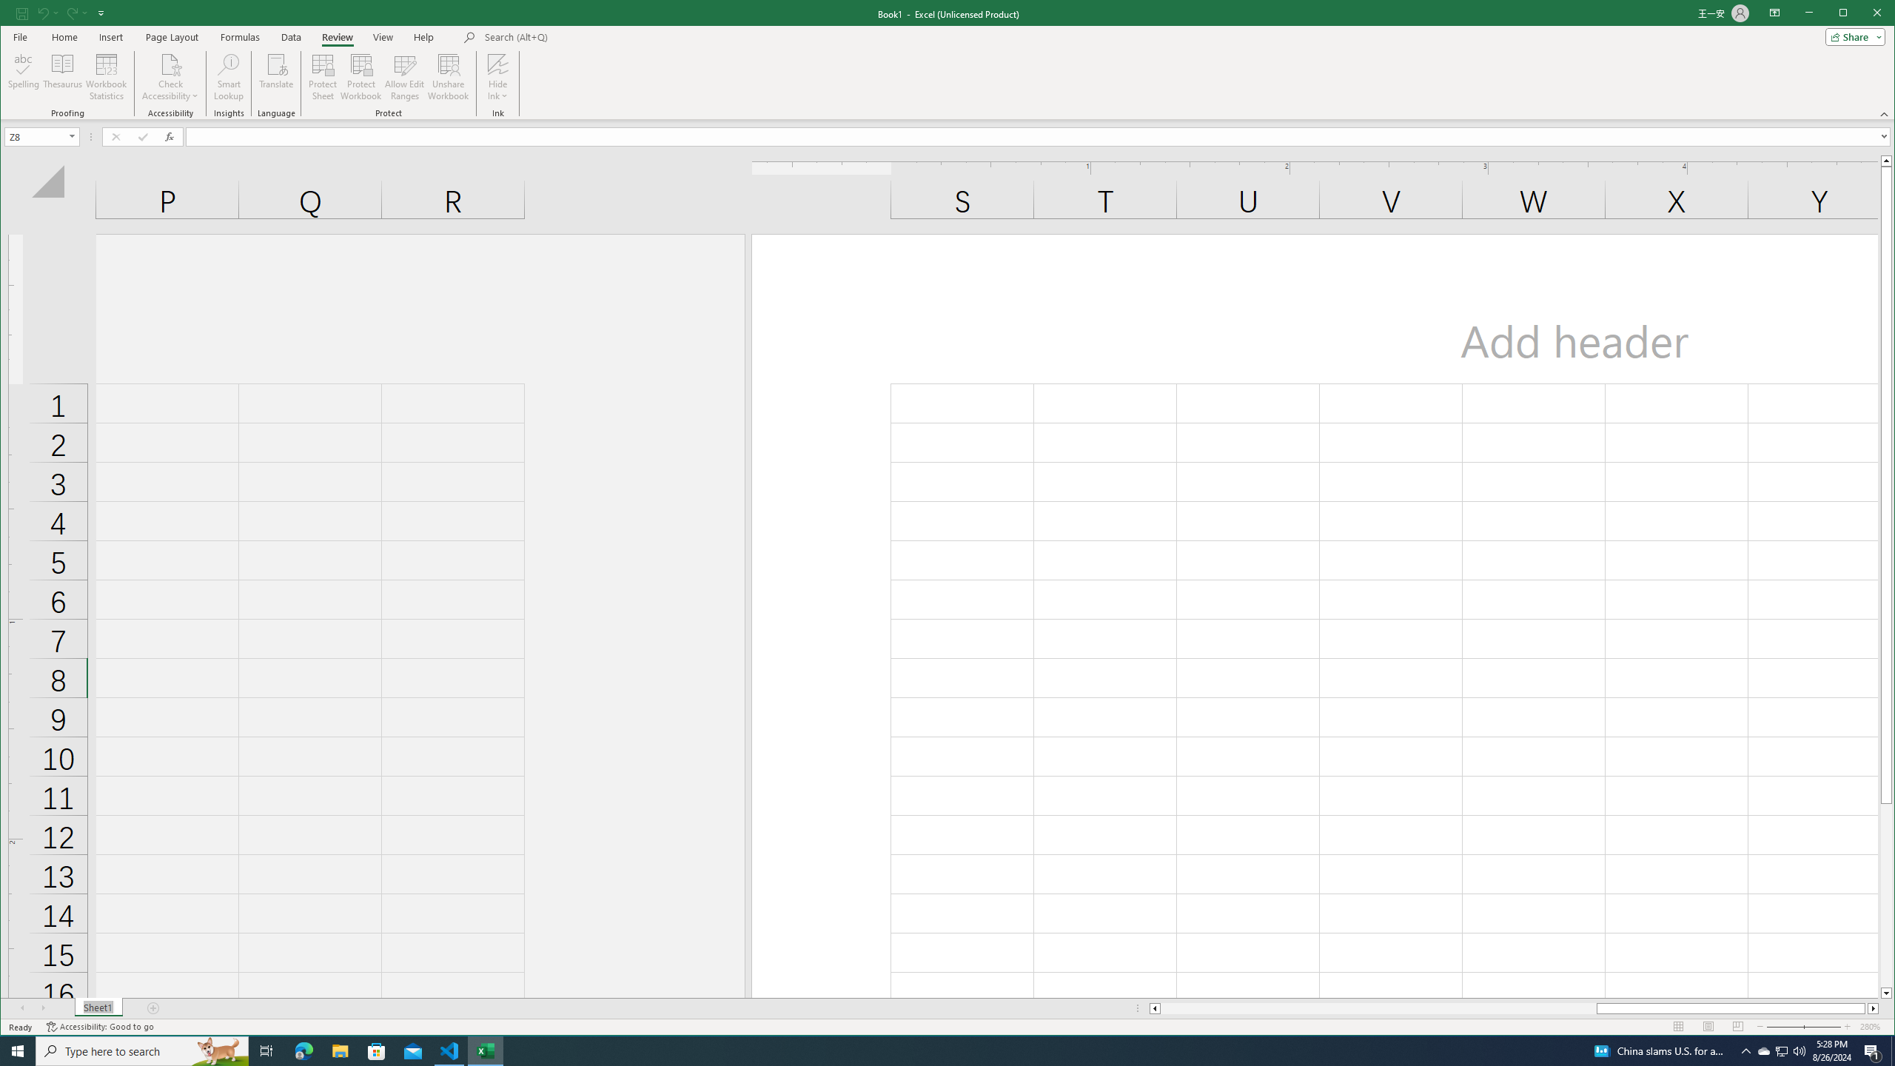 This screenshot has height=1066, width=1895. What do you see at coordinates (1745, 1051) in the screenshot?
I see `Notification Chevron` at bounding box center [1745, 1051].